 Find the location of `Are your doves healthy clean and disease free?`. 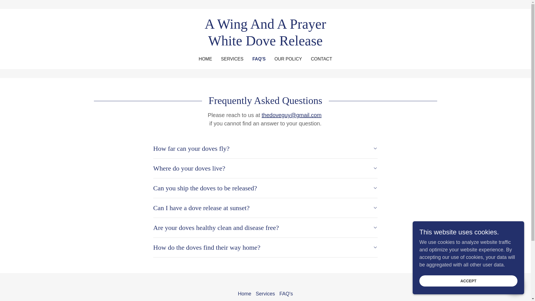

Are your doves healthy clean and disease free? is located at coordinates (265, 227).